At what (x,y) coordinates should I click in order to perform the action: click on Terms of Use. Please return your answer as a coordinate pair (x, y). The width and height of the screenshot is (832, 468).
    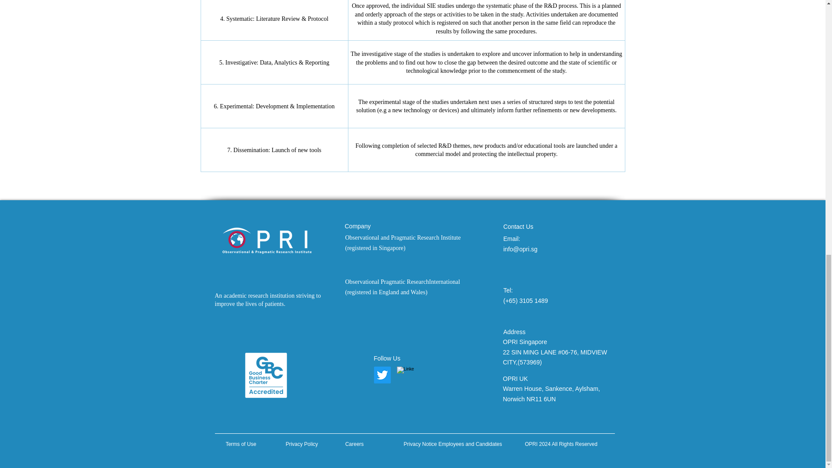
    Looking at the image, I should click on (241, 444).